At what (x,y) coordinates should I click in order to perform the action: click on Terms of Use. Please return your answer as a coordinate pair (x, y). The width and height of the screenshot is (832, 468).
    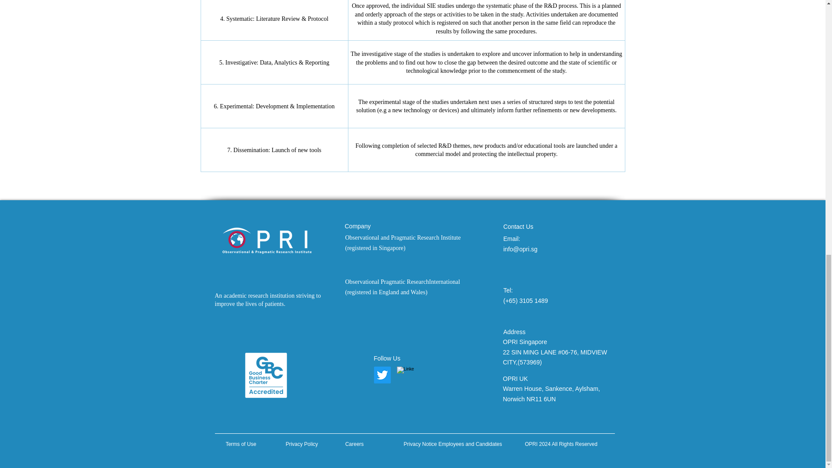
    Looking at the image, I should click on (241, 444).